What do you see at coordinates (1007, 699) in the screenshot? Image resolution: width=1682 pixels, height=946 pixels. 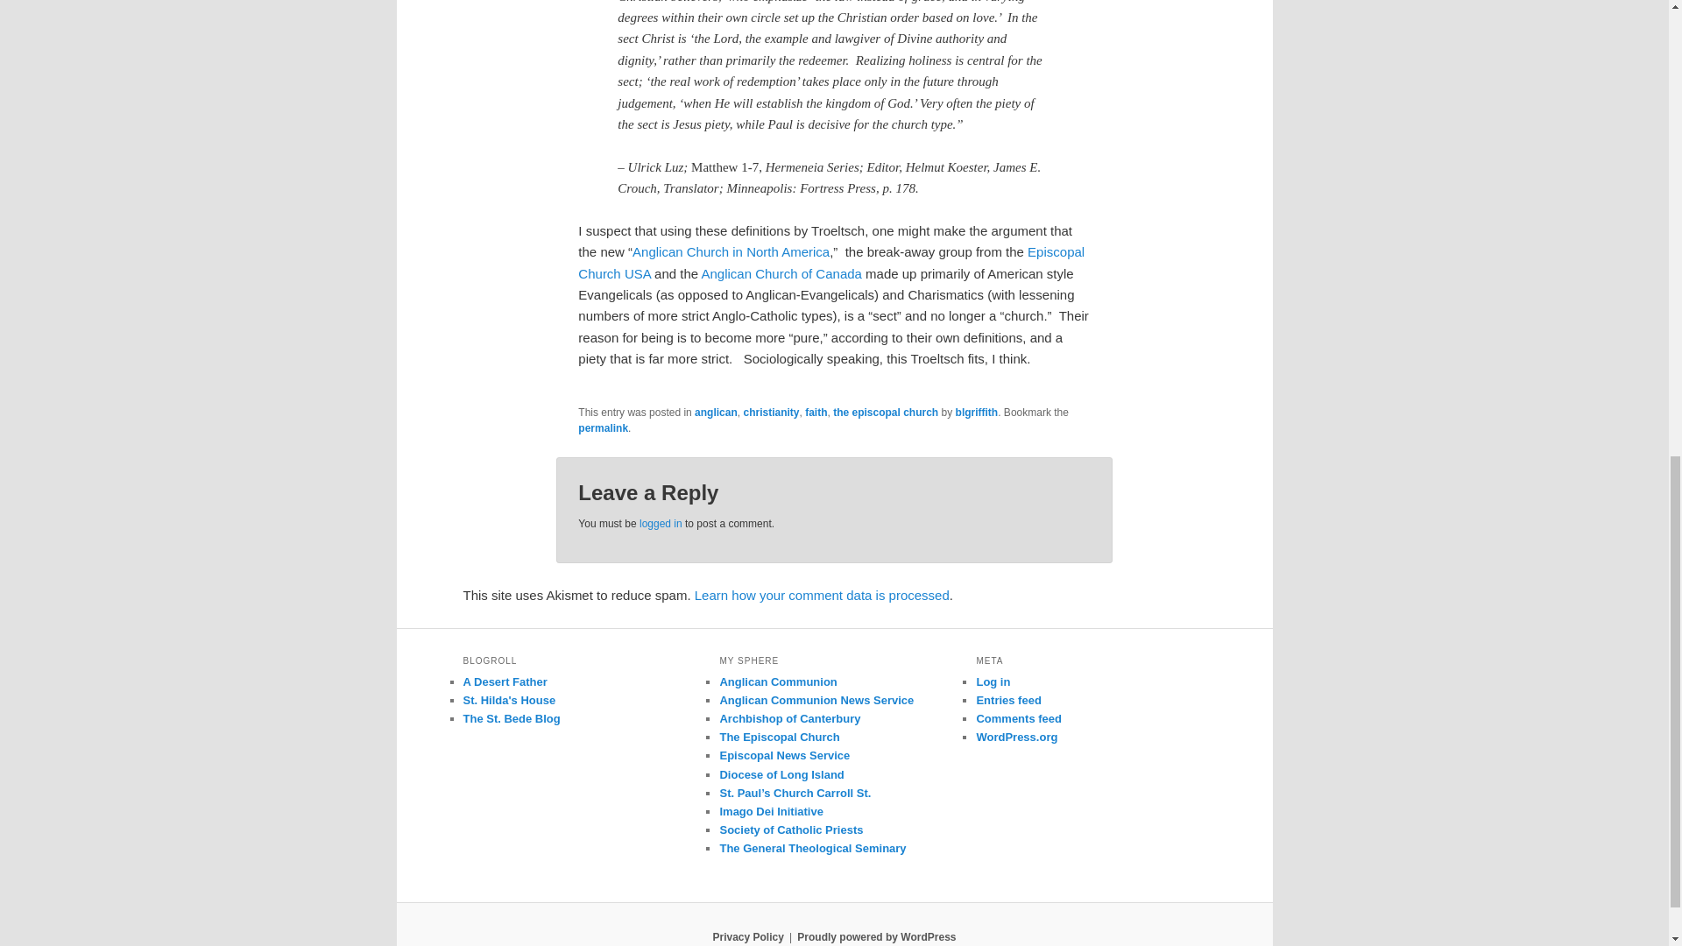 I see `Entries feed` at bounding box center [1007, 699].